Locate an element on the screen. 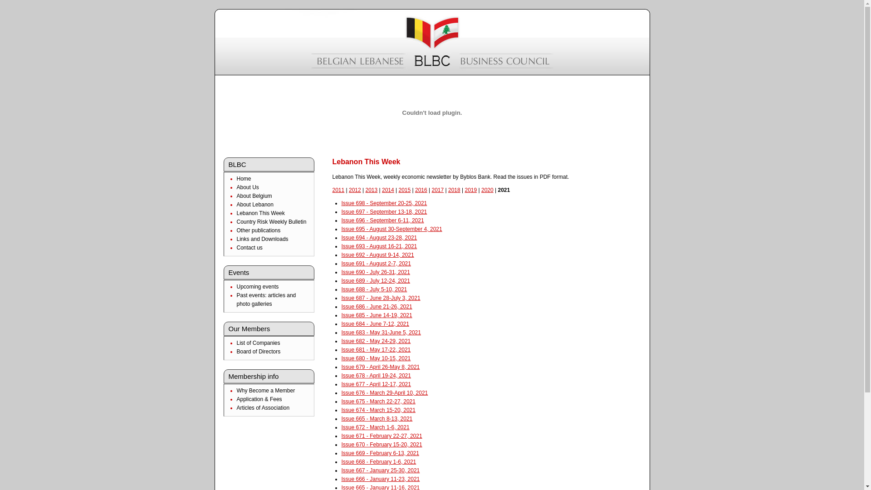  Issue 694 - August 23-28, 2021 is located at coordinates (379, 238).